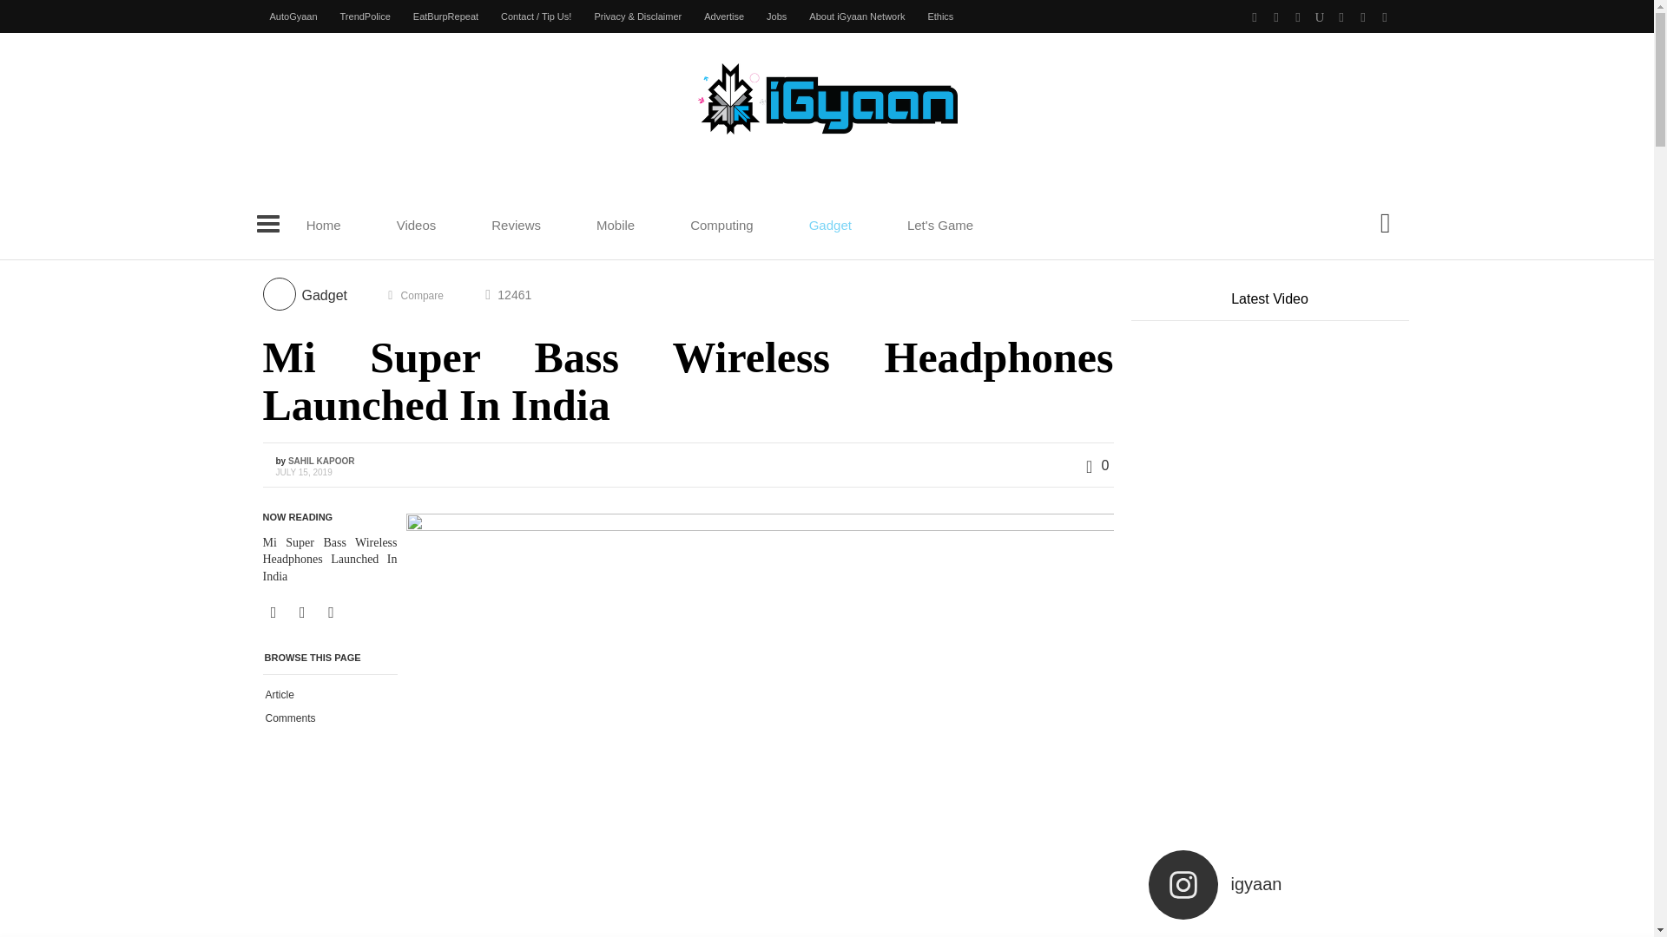 The height and width of the screenshot is (937, 1667). Describe the element at coordinates (776, 16) in the screenshot. I see `Jobs` at that location.